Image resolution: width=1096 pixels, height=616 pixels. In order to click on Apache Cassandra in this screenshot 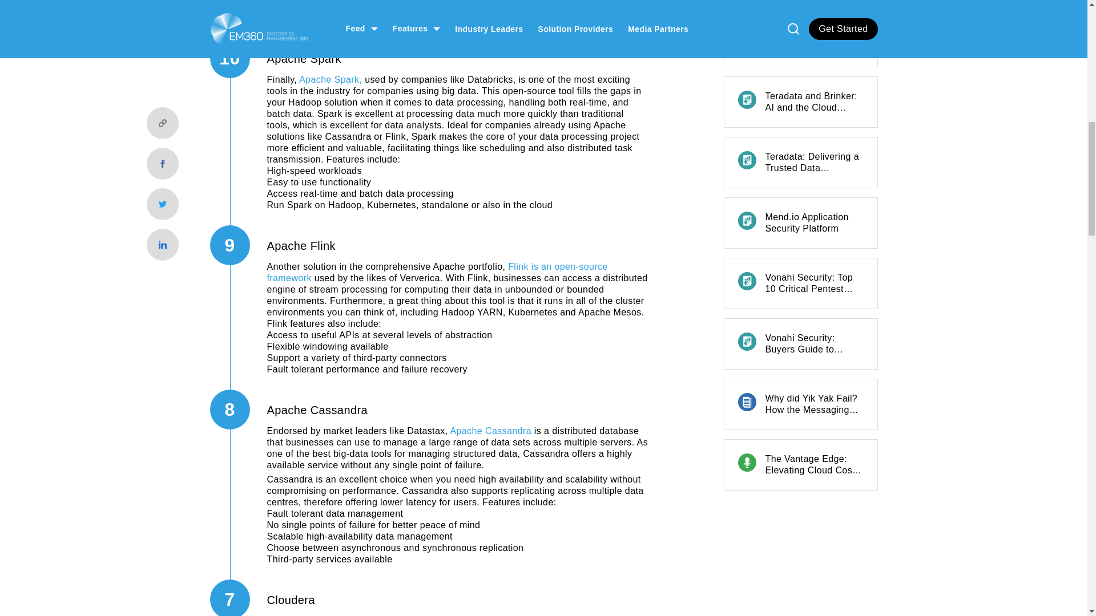, I will do `click(490, 431)`.